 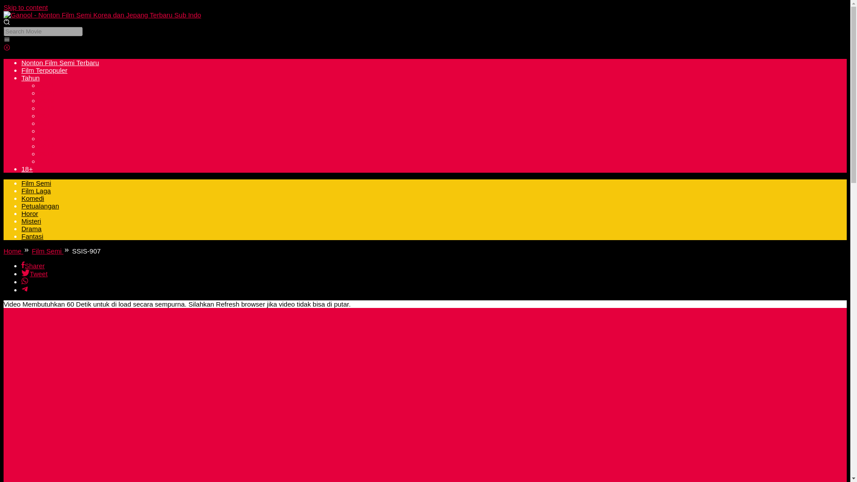 What do you see at coordinates (46, 85) in the screenshot?
I see `2021` at bounding box center [46, 85].